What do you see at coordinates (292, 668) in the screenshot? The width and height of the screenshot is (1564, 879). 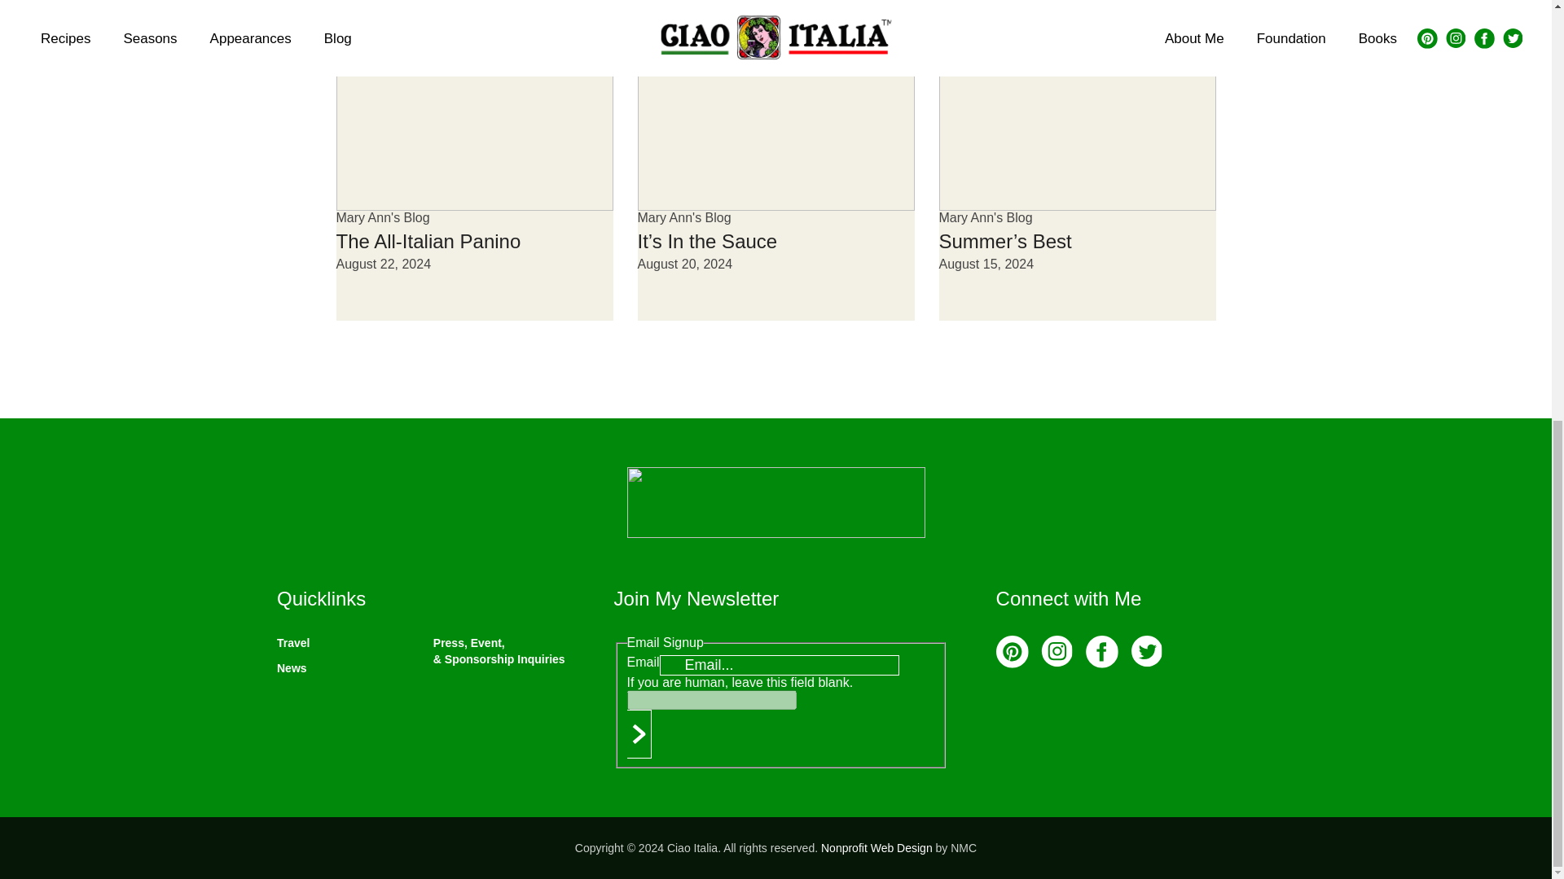 I see `News` at bounding box center [292, 668].